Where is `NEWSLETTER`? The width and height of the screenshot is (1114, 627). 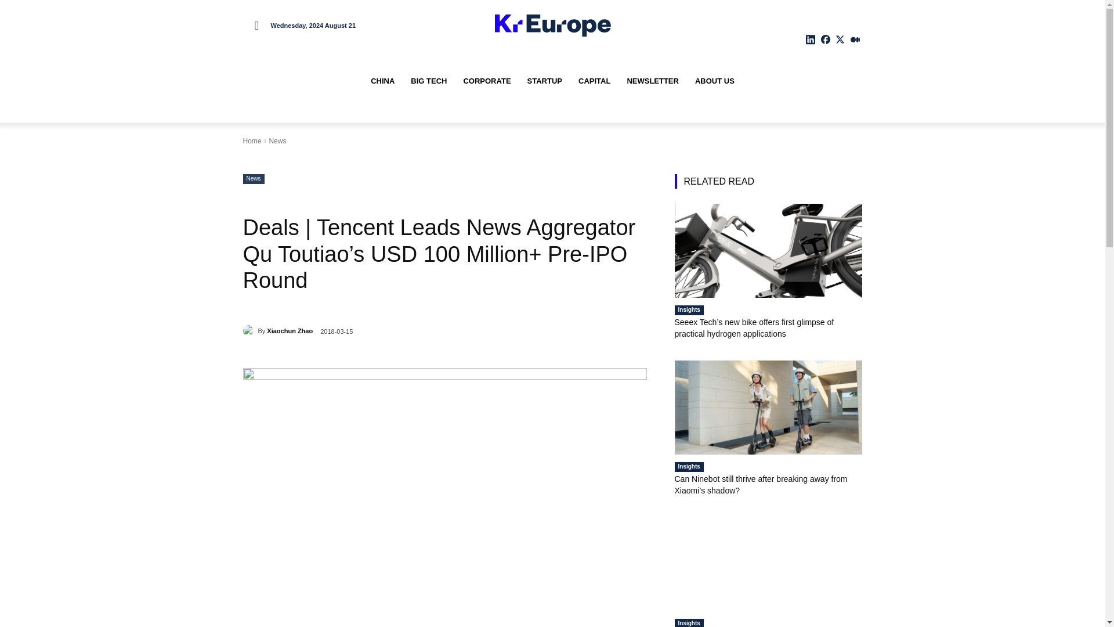 NEWSLETTER is located at coordinates (652, 81).